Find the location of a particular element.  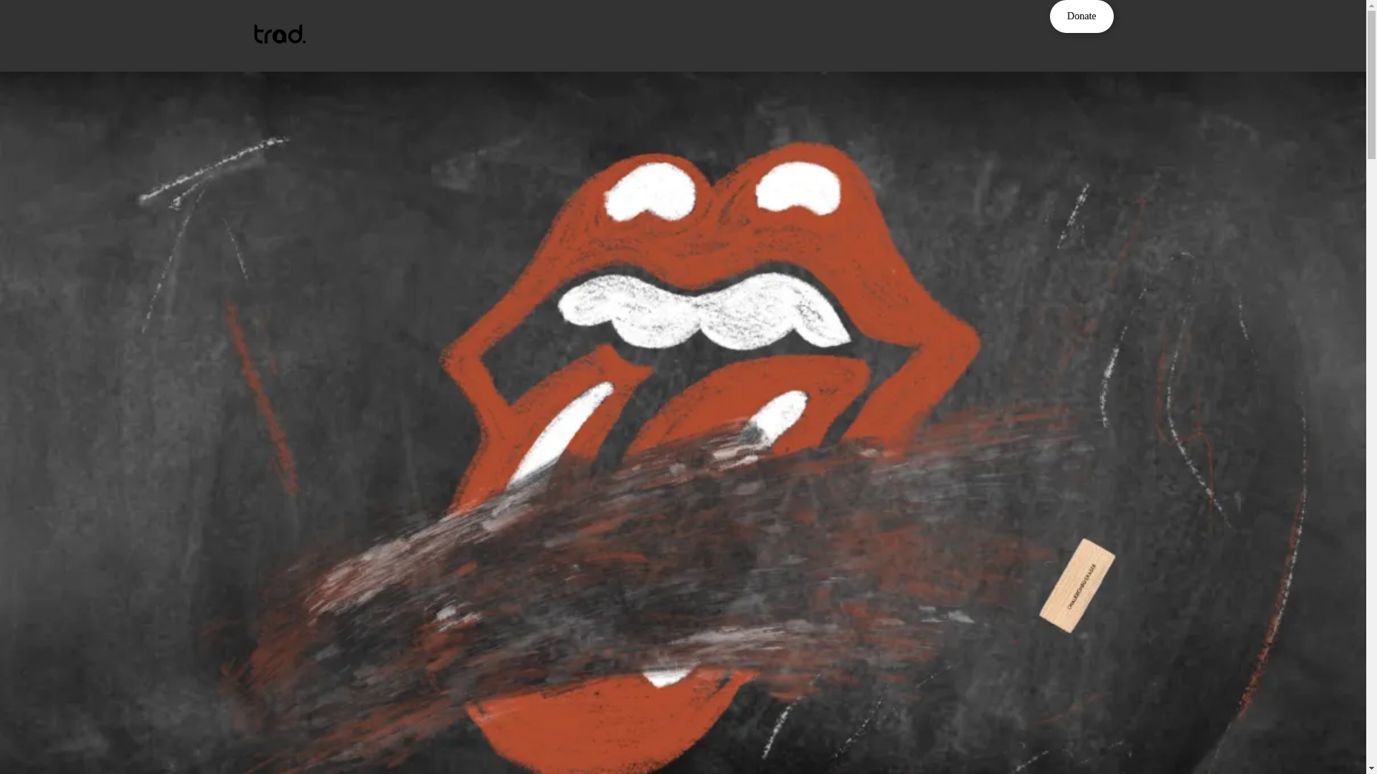

About Us is located at coordinates (917, 16).